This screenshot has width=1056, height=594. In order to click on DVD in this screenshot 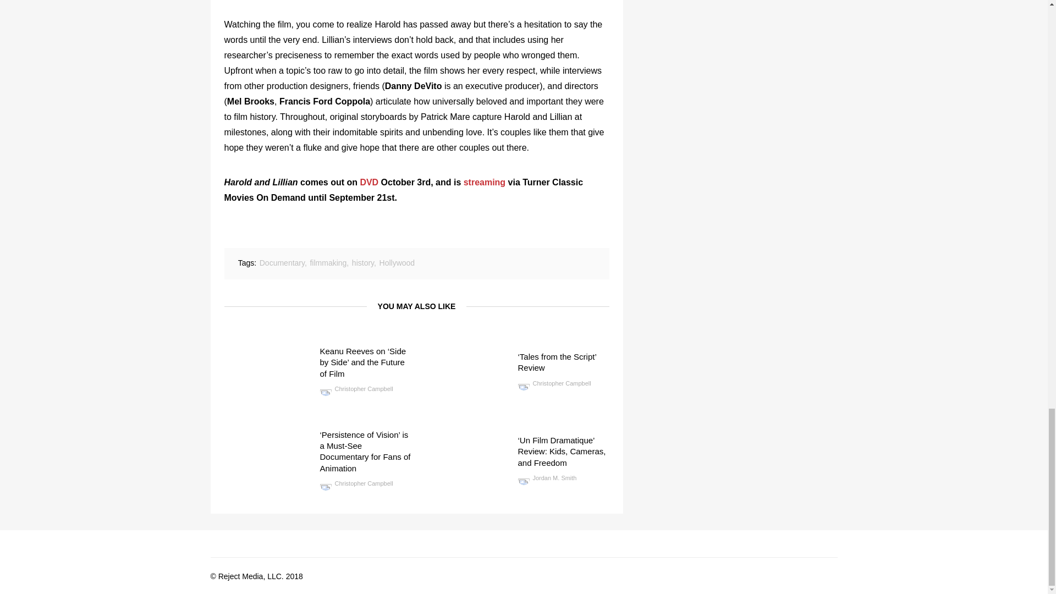, I will do `click(369, 182)`.